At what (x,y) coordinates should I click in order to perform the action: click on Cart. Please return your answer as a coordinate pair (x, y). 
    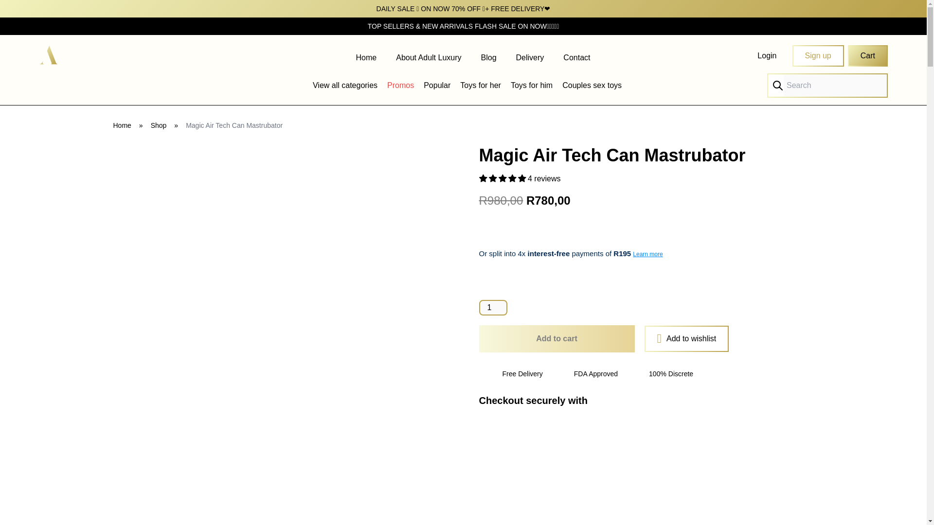
    Looking at the image, I should click on (868, 55).